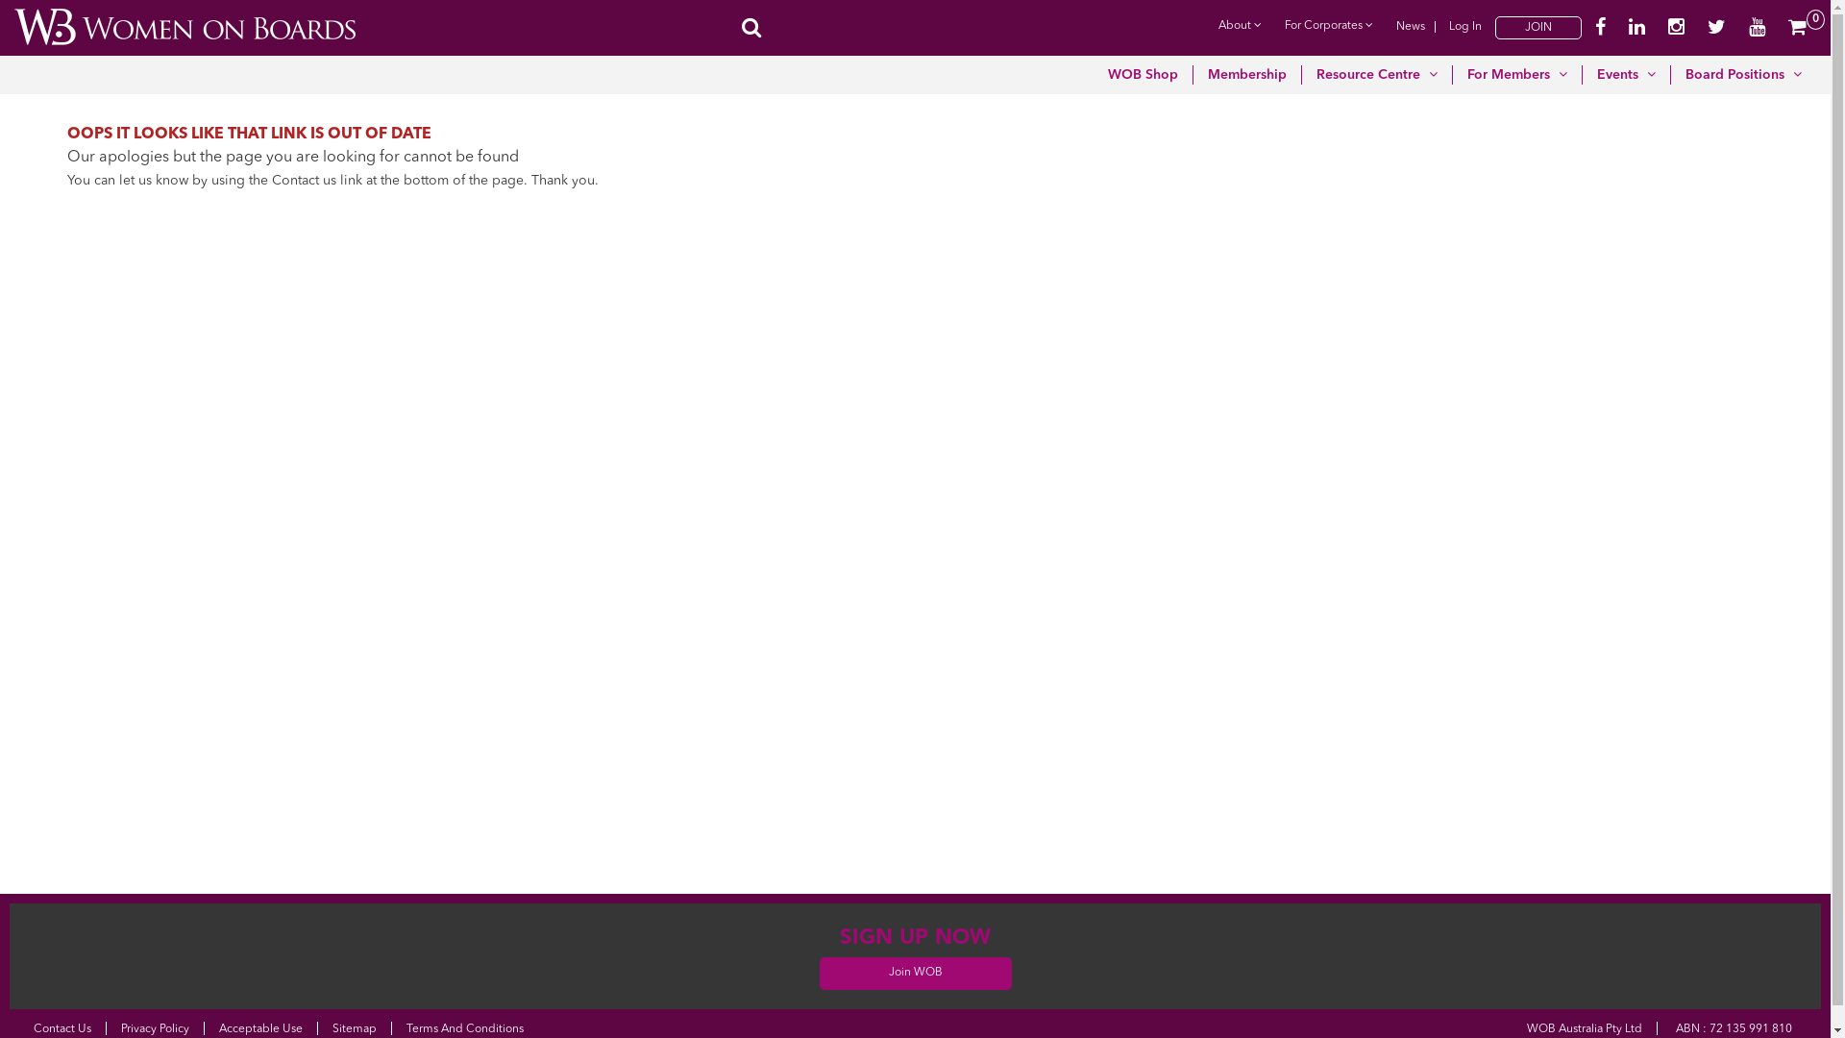  What do you see at coordinates (1465, 27) in the screenshot?
I see `Log In` at bounding box center [1465, 27].